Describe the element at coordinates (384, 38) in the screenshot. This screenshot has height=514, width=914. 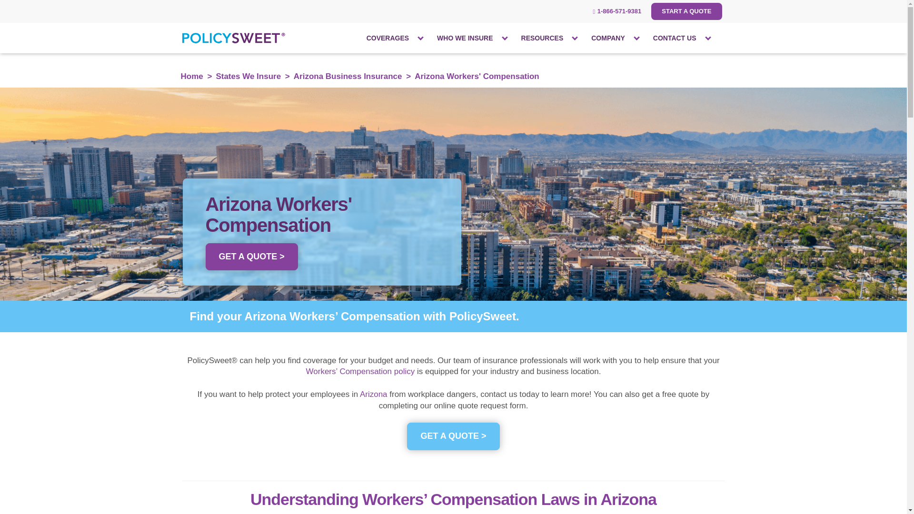
I see `COVERAGES` at that location.